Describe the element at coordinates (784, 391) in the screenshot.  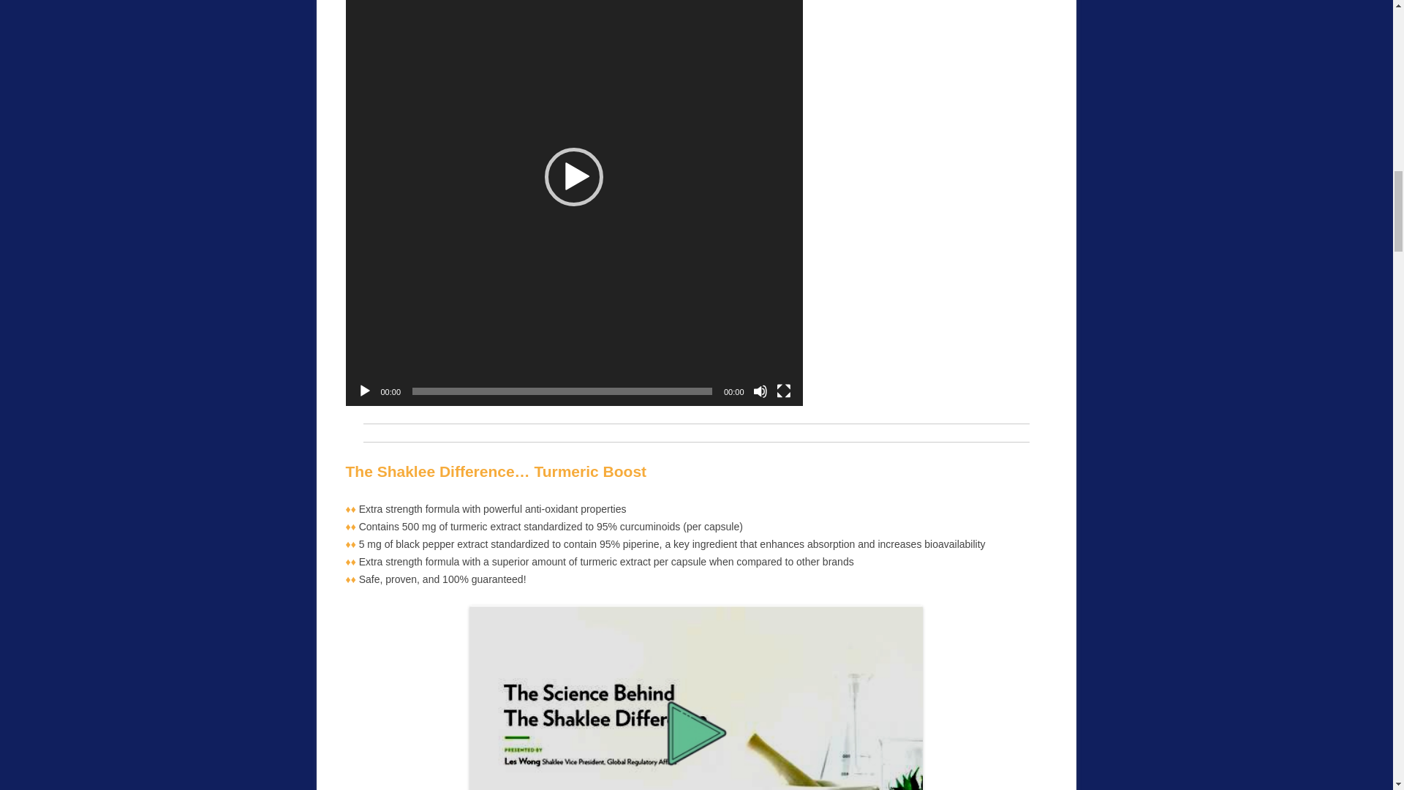
I see `Fullscreen` at that location.